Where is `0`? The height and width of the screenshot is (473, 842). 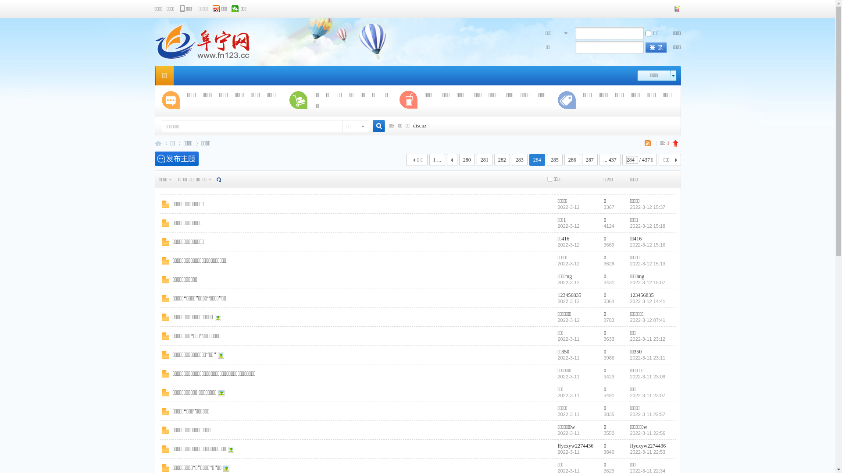
0 is located at coordinates (605, 220).